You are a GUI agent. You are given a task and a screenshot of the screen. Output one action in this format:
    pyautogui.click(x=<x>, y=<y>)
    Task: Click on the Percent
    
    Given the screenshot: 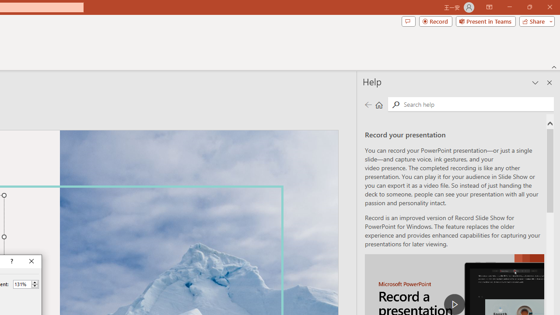 What is the action you would take?
    pyautogui.click(x=22, y=284)
    